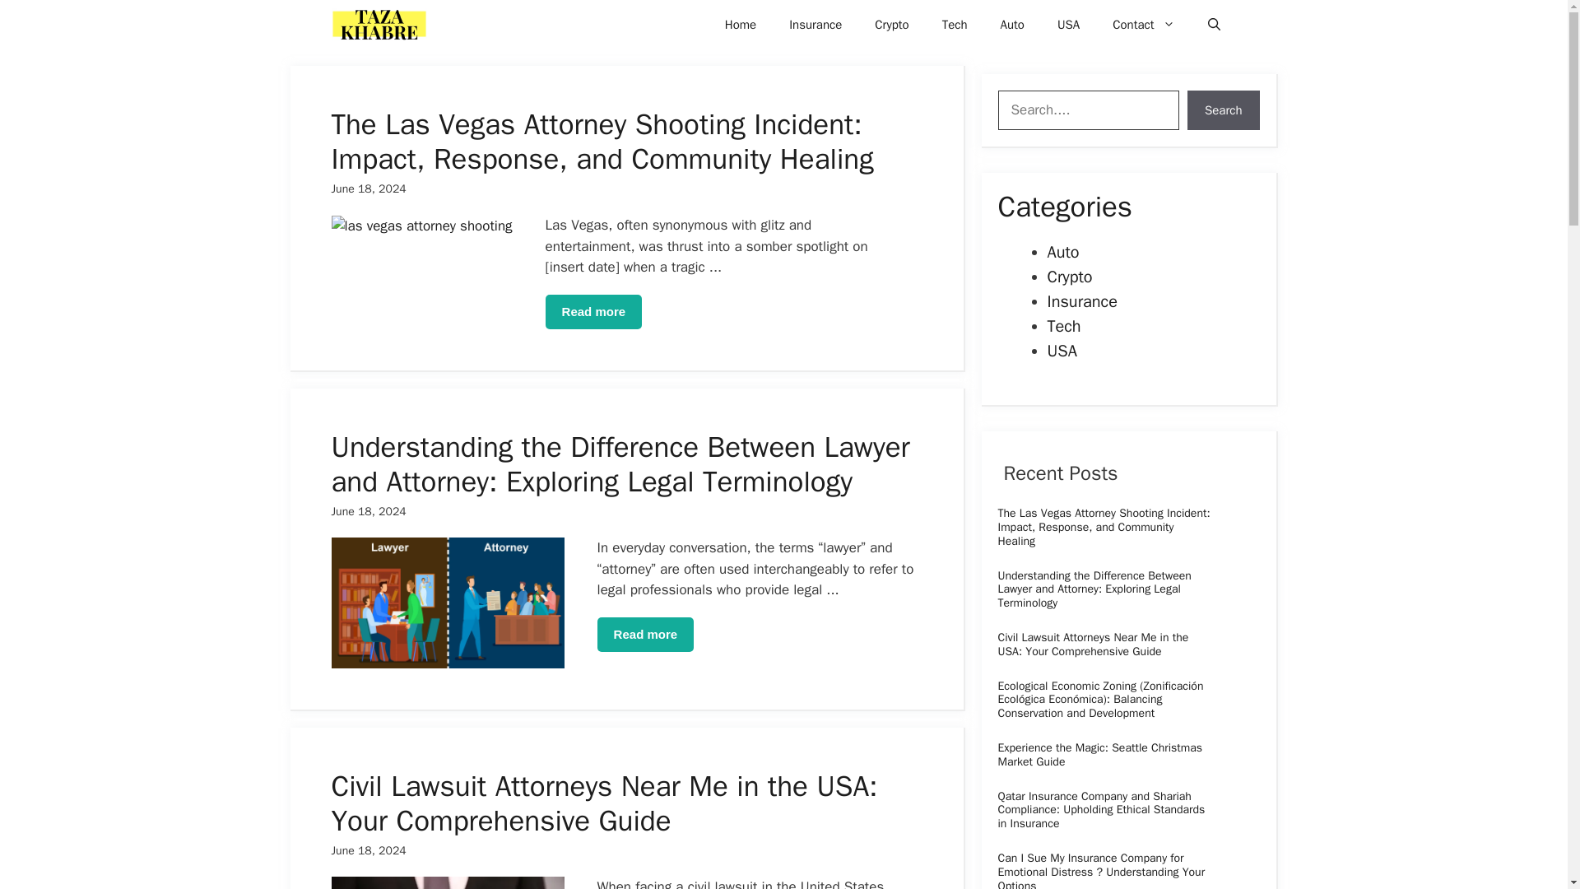 This screenshot has width=1580, height=889. What do you see at coordinates (1068, 25) in the screenshot?
I see `USA` at bounding box center [1068, 25].